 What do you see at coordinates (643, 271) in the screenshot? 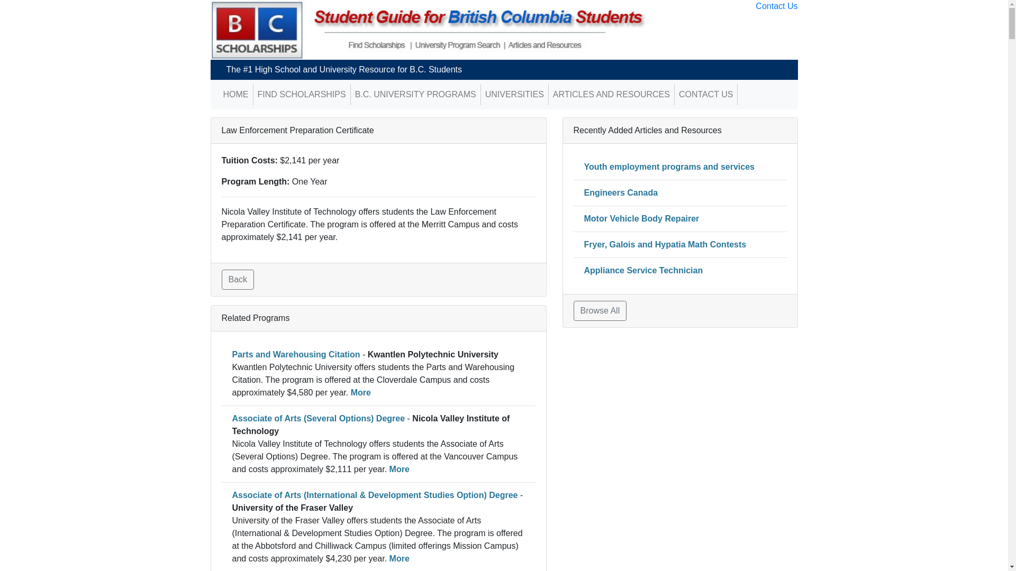
I see `Appliance Service Technician` at bounding box center [643, 271].